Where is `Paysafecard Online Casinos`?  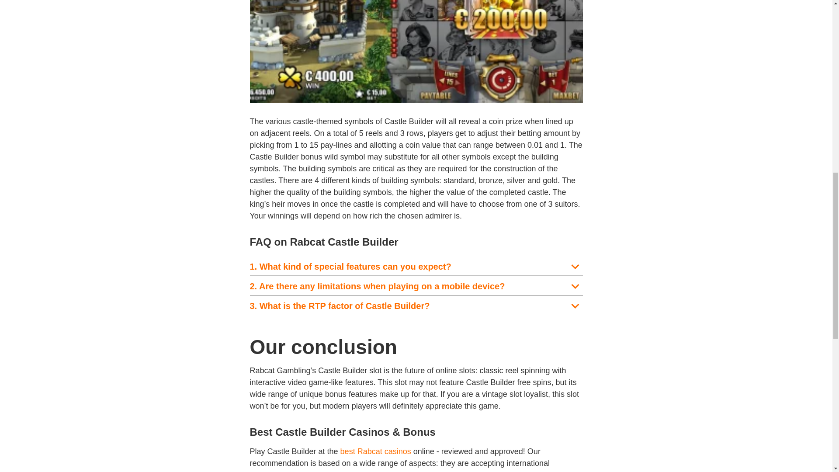
Paysafecard Online Casinos is located at coordinates (513, 471).